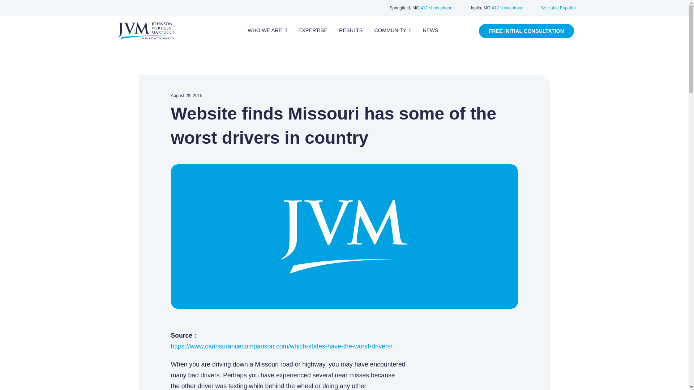  Describe the element at coordinates (313, 31) in the screenshot. I see `EXPERTISE` at that location.